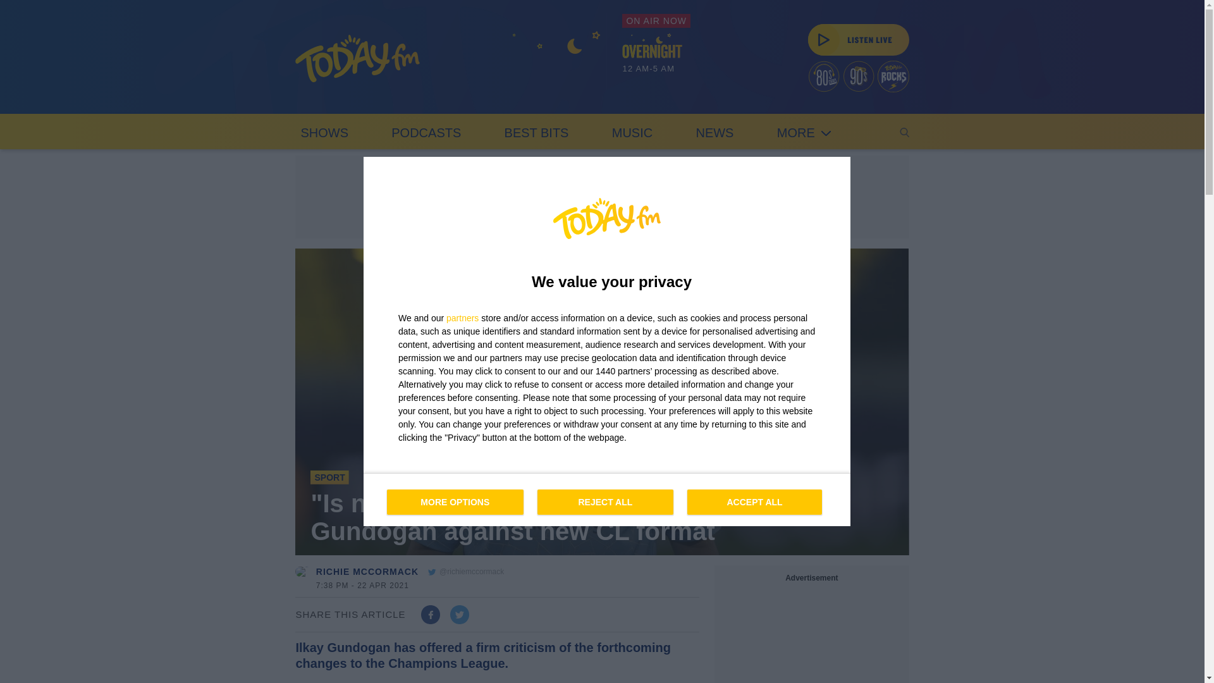 The height and width of the screenshot is (683, 1214). What do you see at coordinates (426, 132) in the screenshot?
I see `MORE` at bounding box center [426, 132].